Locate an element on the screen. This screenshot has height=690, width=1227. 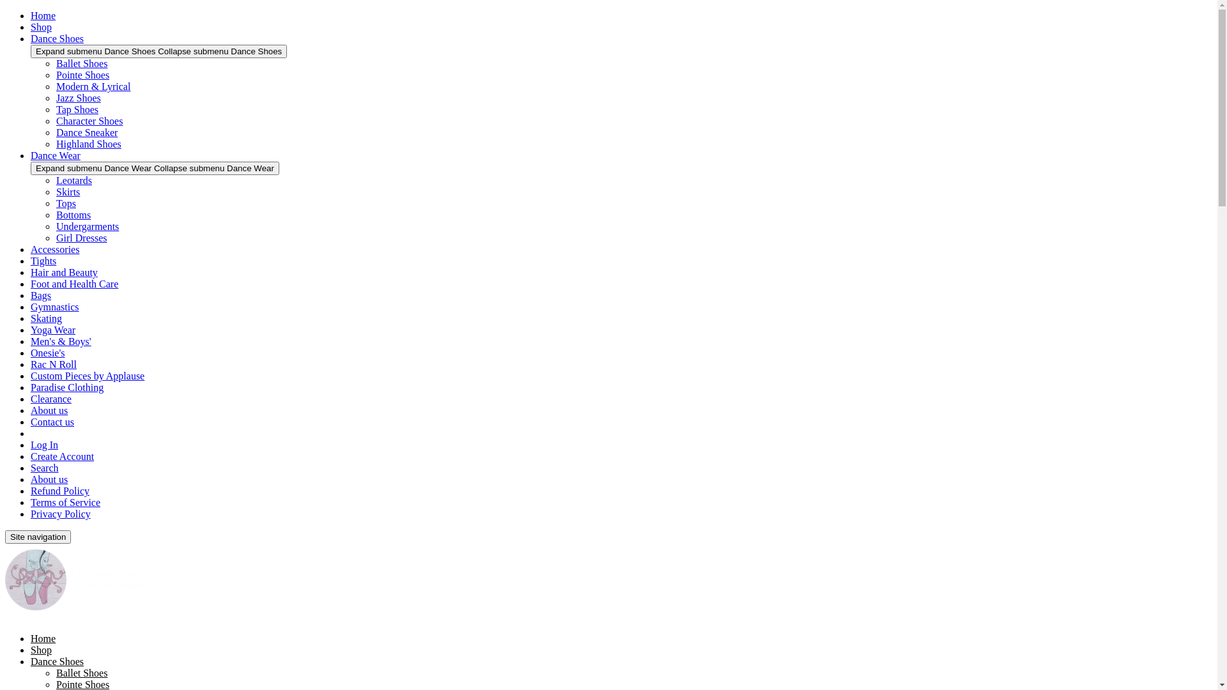
Dance Sneaker is located at coordinates (87, 133).